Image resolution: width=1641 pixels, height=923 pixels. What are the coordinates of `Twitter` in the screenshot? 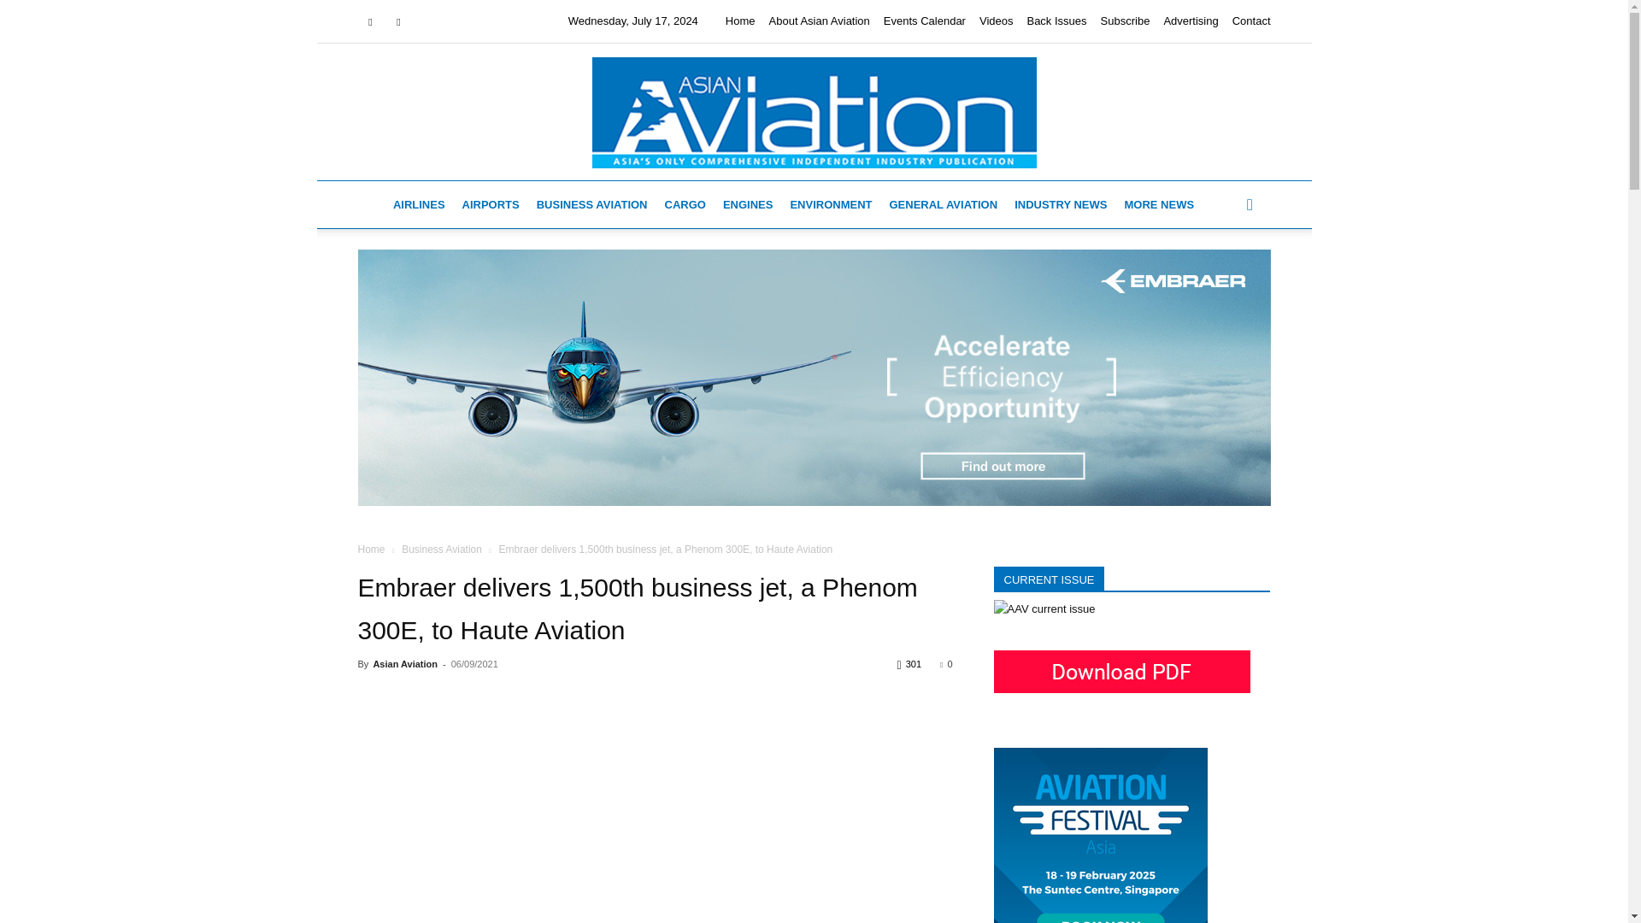 It's located at (427, 21).